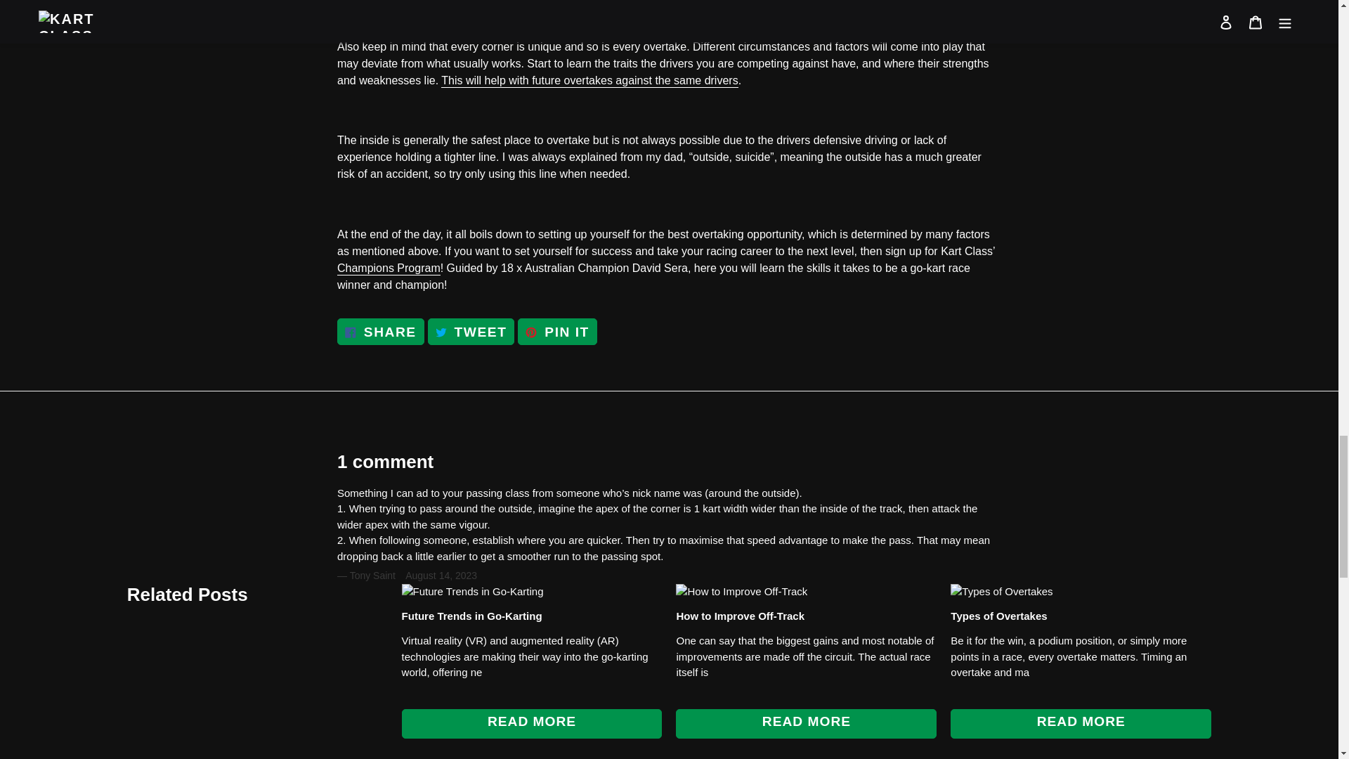  What do you see at coordinates (739, 616) in the screenshot?
I see `READ MORE` at bounding box center [739, 616].